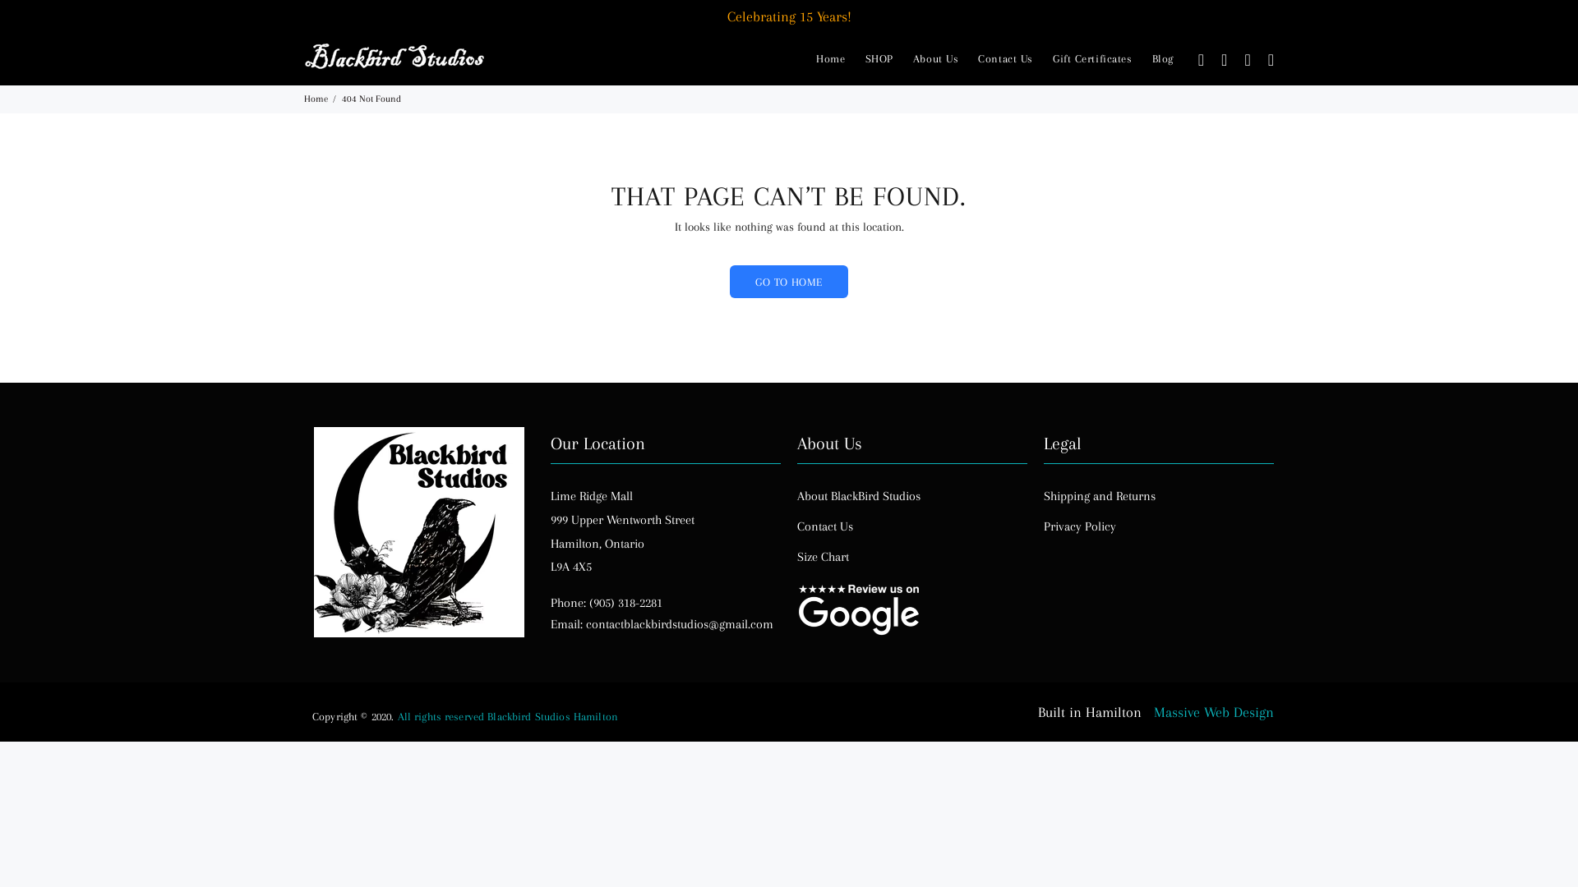 This screenshot has width=1578, height=887. Describe the element at coordinates (680, 624) in the screenshot. I see `contactblackbirdstudios@gmail.com` at that location.